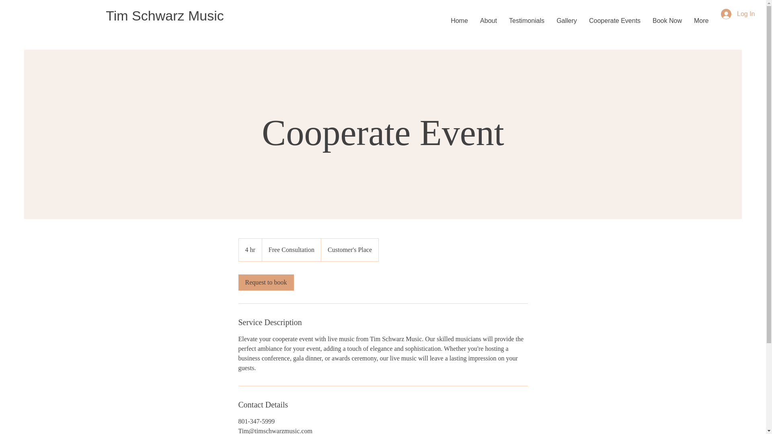  I want to click on Gallery, so click(566, 20).